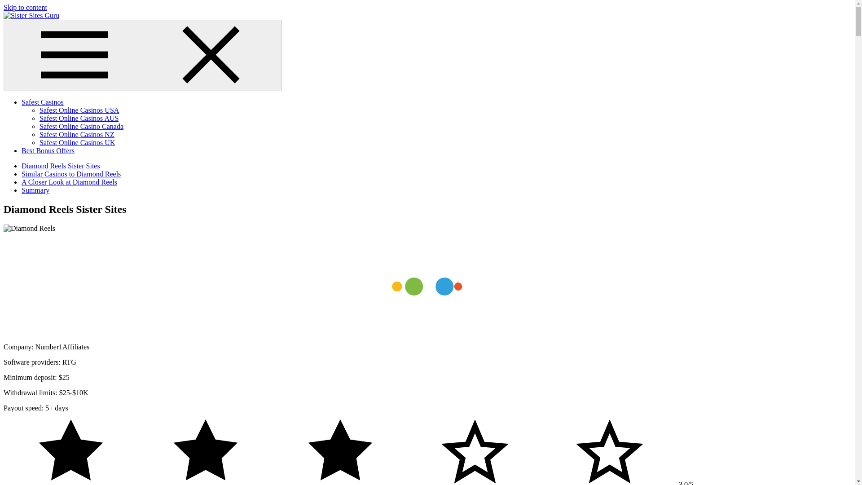 This screenshot has width=862, height=485. What do you see at coordinates (77, 142) in the screenshot?
I see `Safest Online Casinos UK` at bounding box center [77, 142].